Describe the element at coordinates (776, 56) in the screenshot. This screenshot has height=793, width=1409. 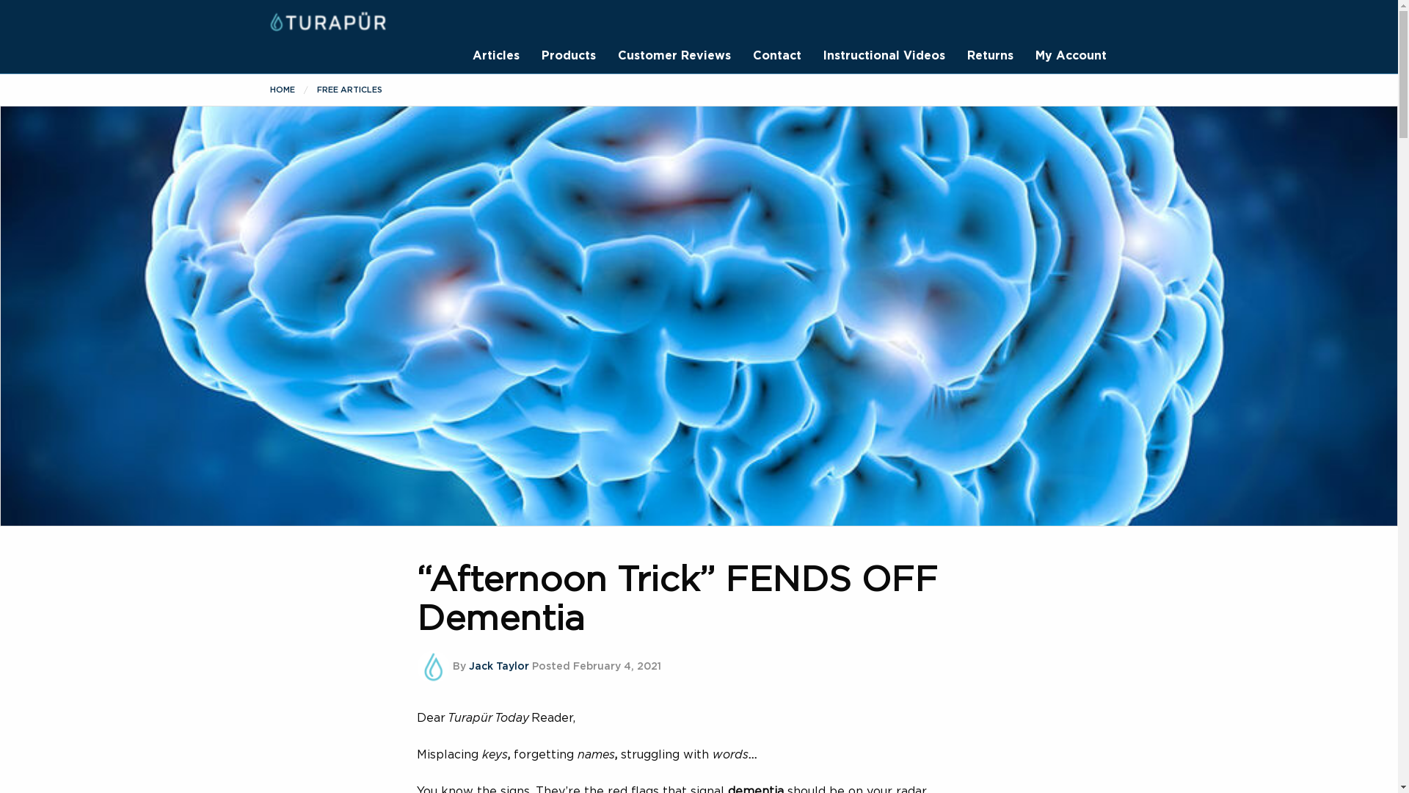
I see `Contact` at that location.